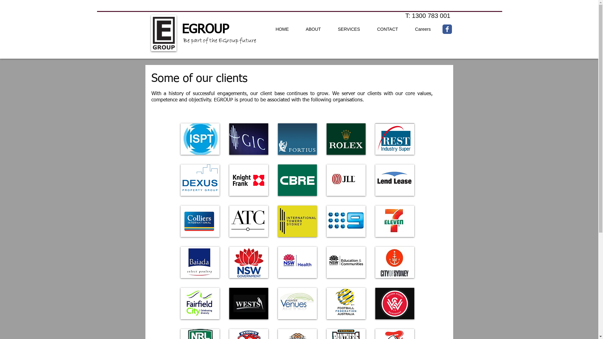 This screenshot has width=603, height=339. I want to click on CONTACT, so click(388, 30).